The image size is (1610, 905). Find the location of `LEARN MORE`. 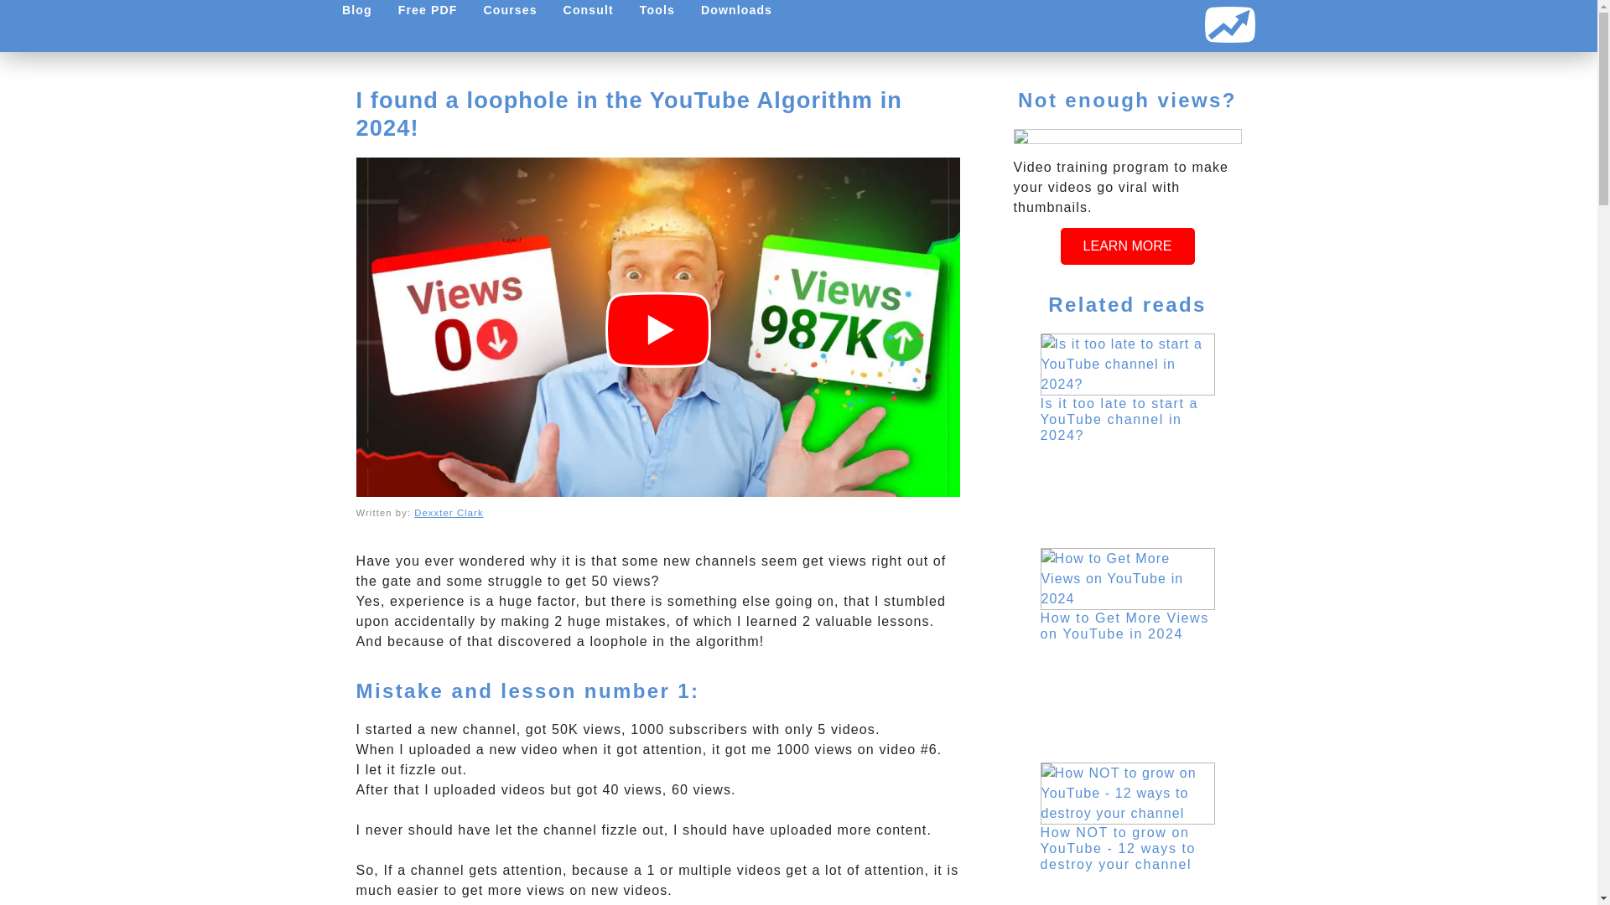

LEARN MORE is located at coordinates (1127, 246).